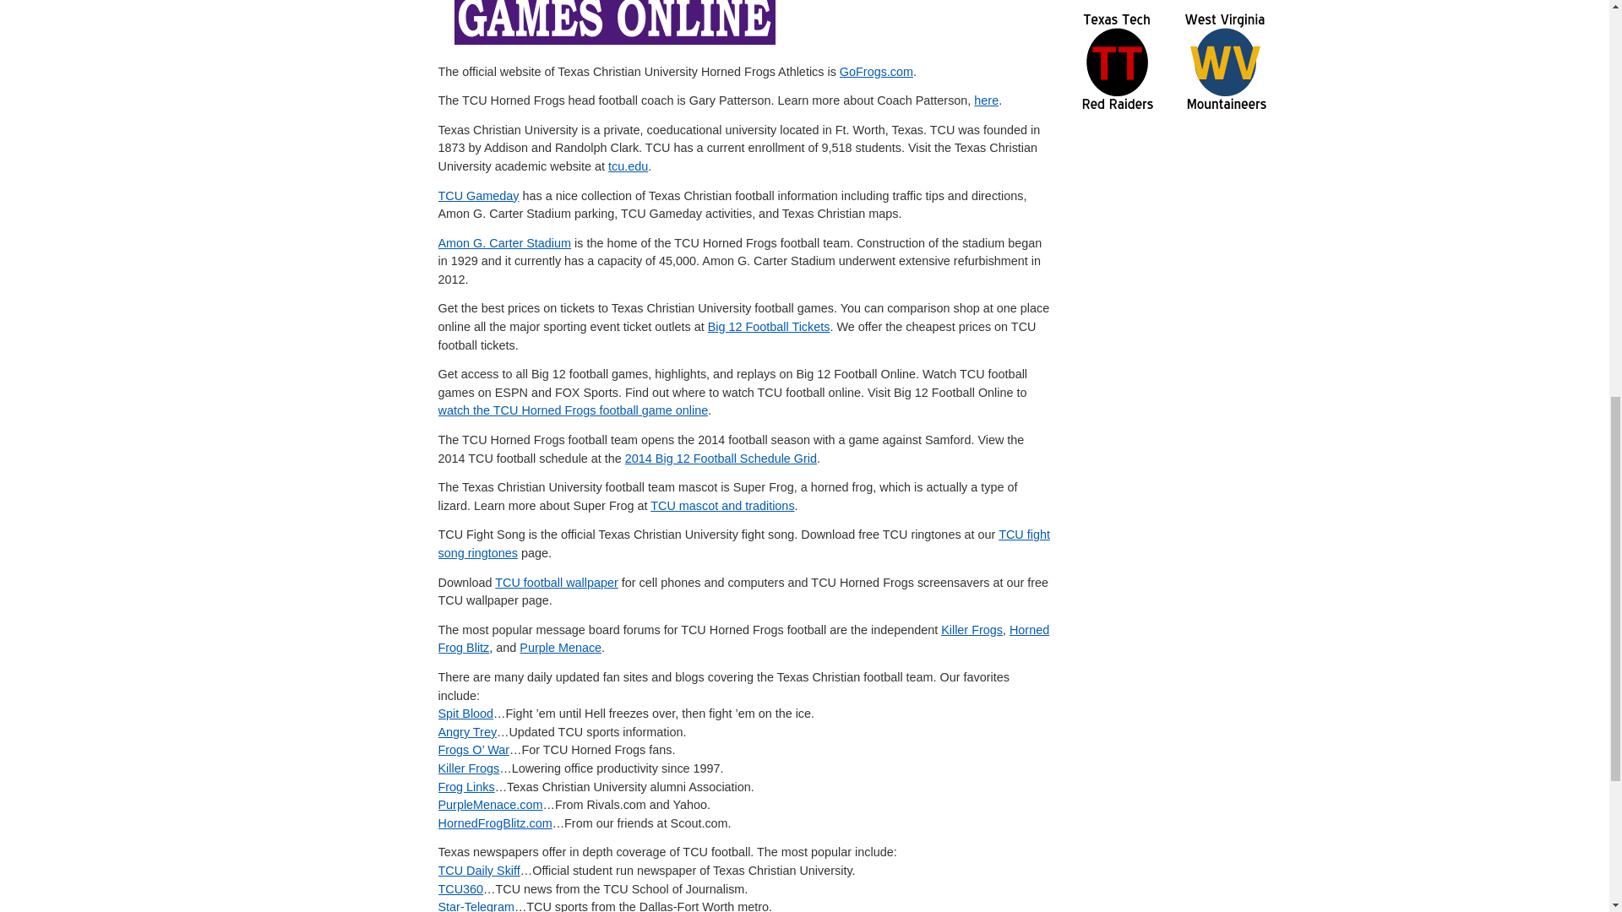 The image size is (1622, 912). Describe the element at coordinates (972, 629) in the screenshot. I see `Killer Frogs` at that location.